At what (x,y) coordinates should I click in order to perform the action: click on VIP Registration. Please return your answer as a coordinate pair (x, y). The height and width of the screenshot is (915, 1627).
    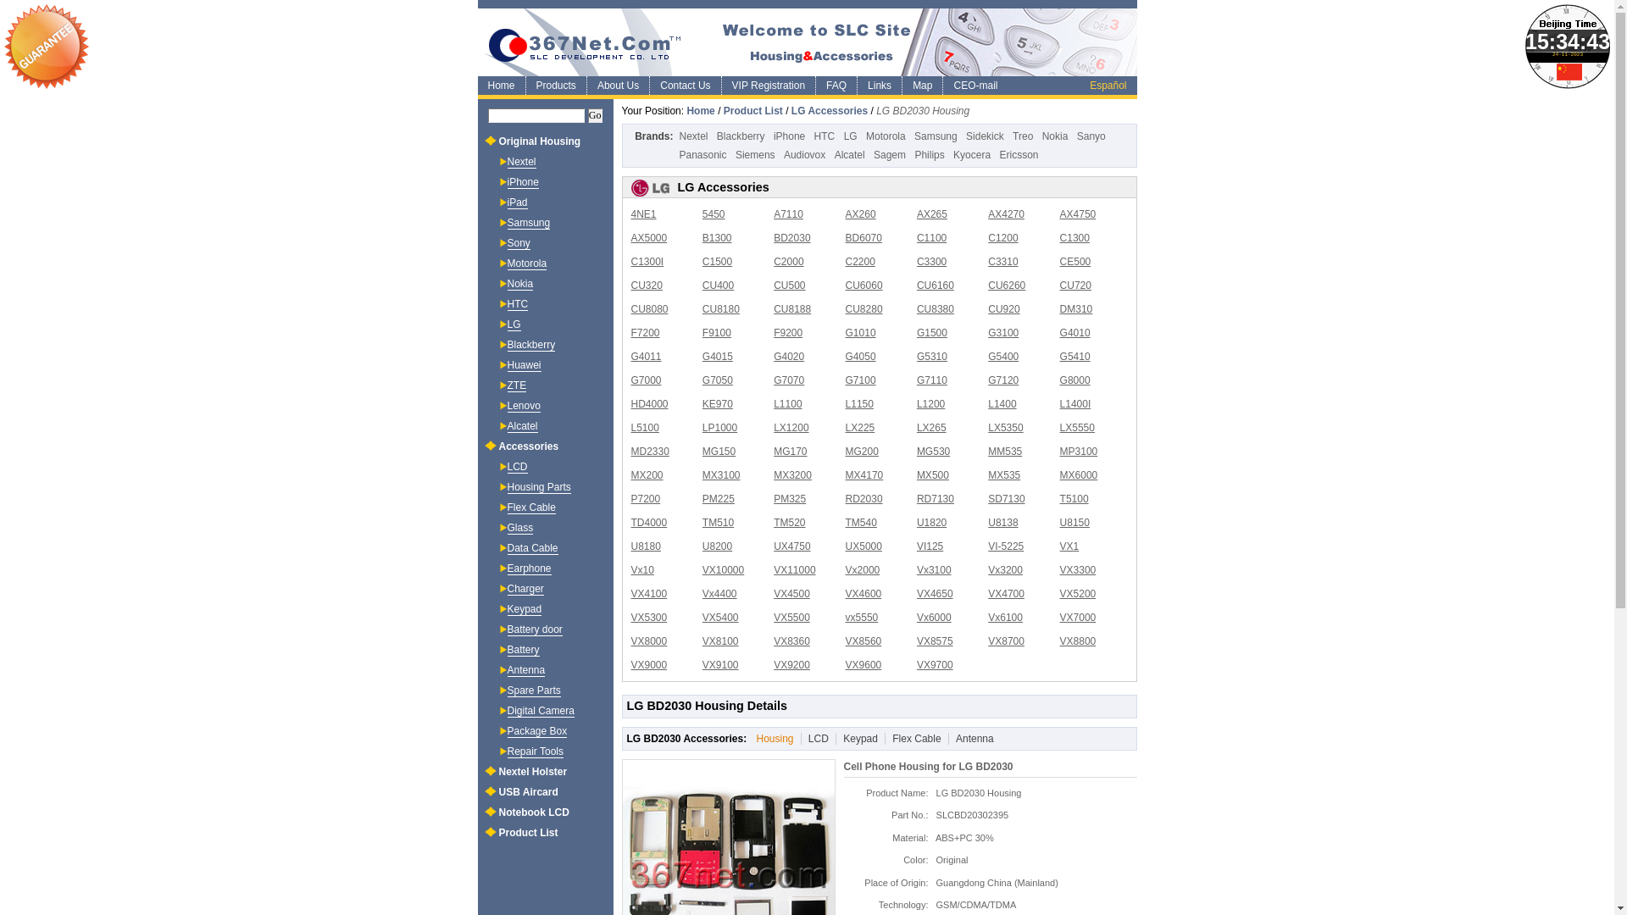
    Looking at the image, I should click on (769, 86).